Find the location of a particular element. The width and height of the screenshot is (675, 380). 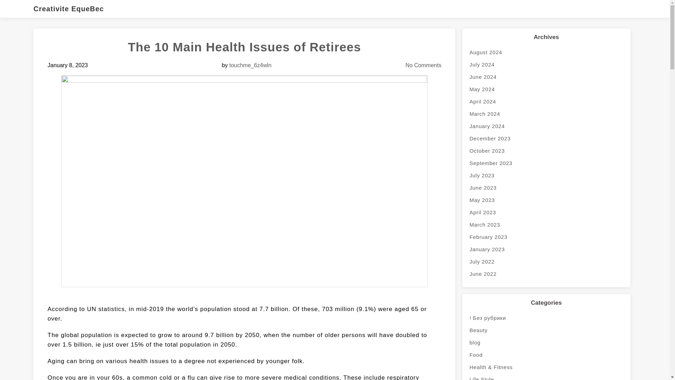

July 2023 is located at coordinates (546, 175).